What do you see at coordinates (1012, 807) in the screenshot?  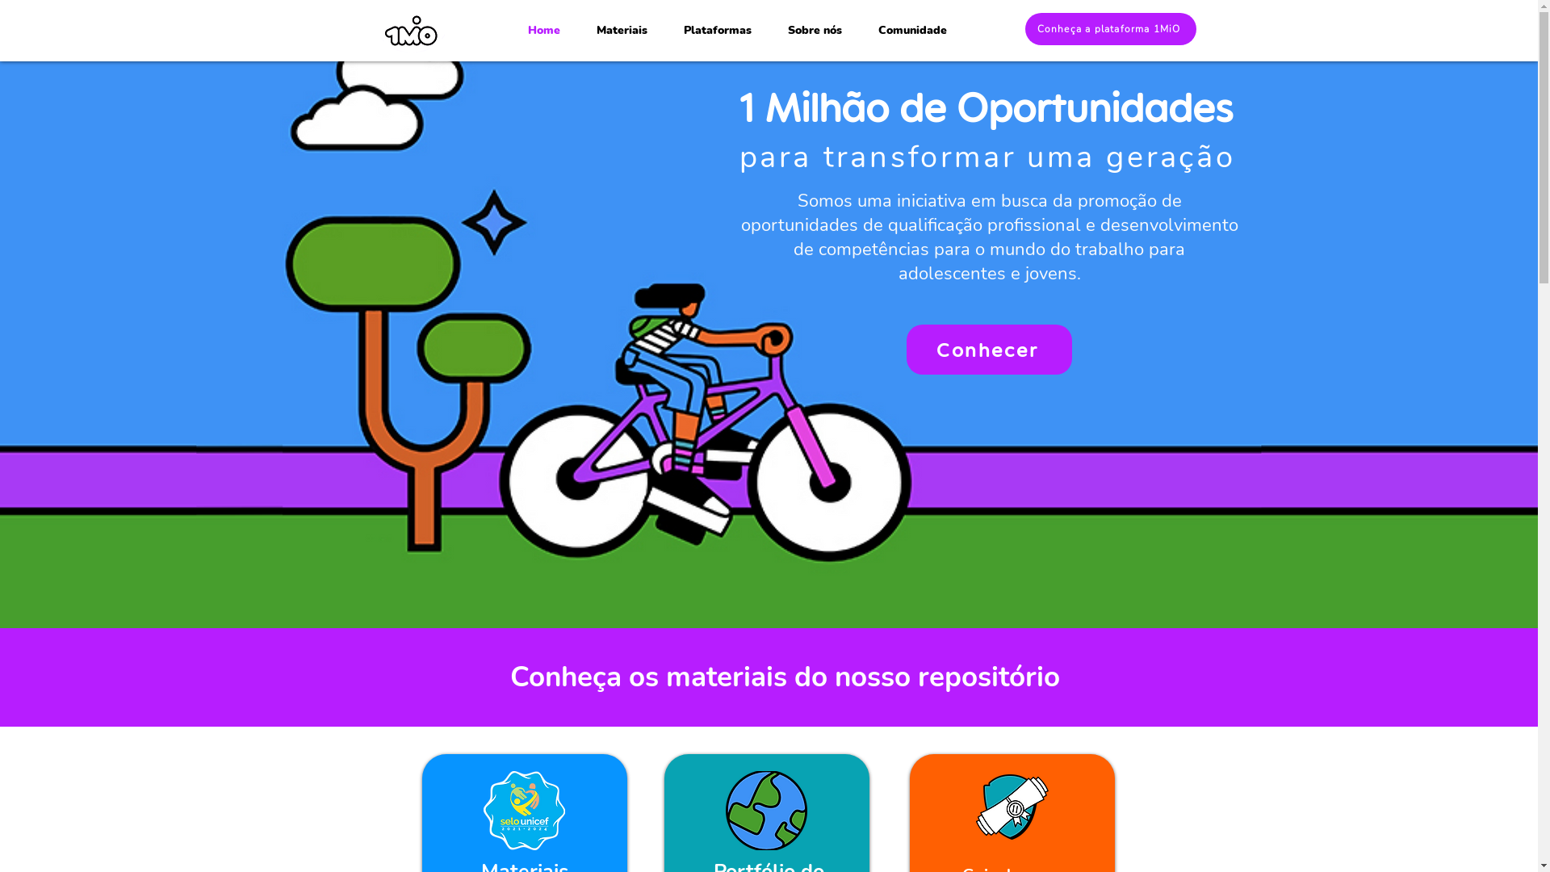 I see `1MiO_Icons-34.png` at bounding box center [1012, 807].